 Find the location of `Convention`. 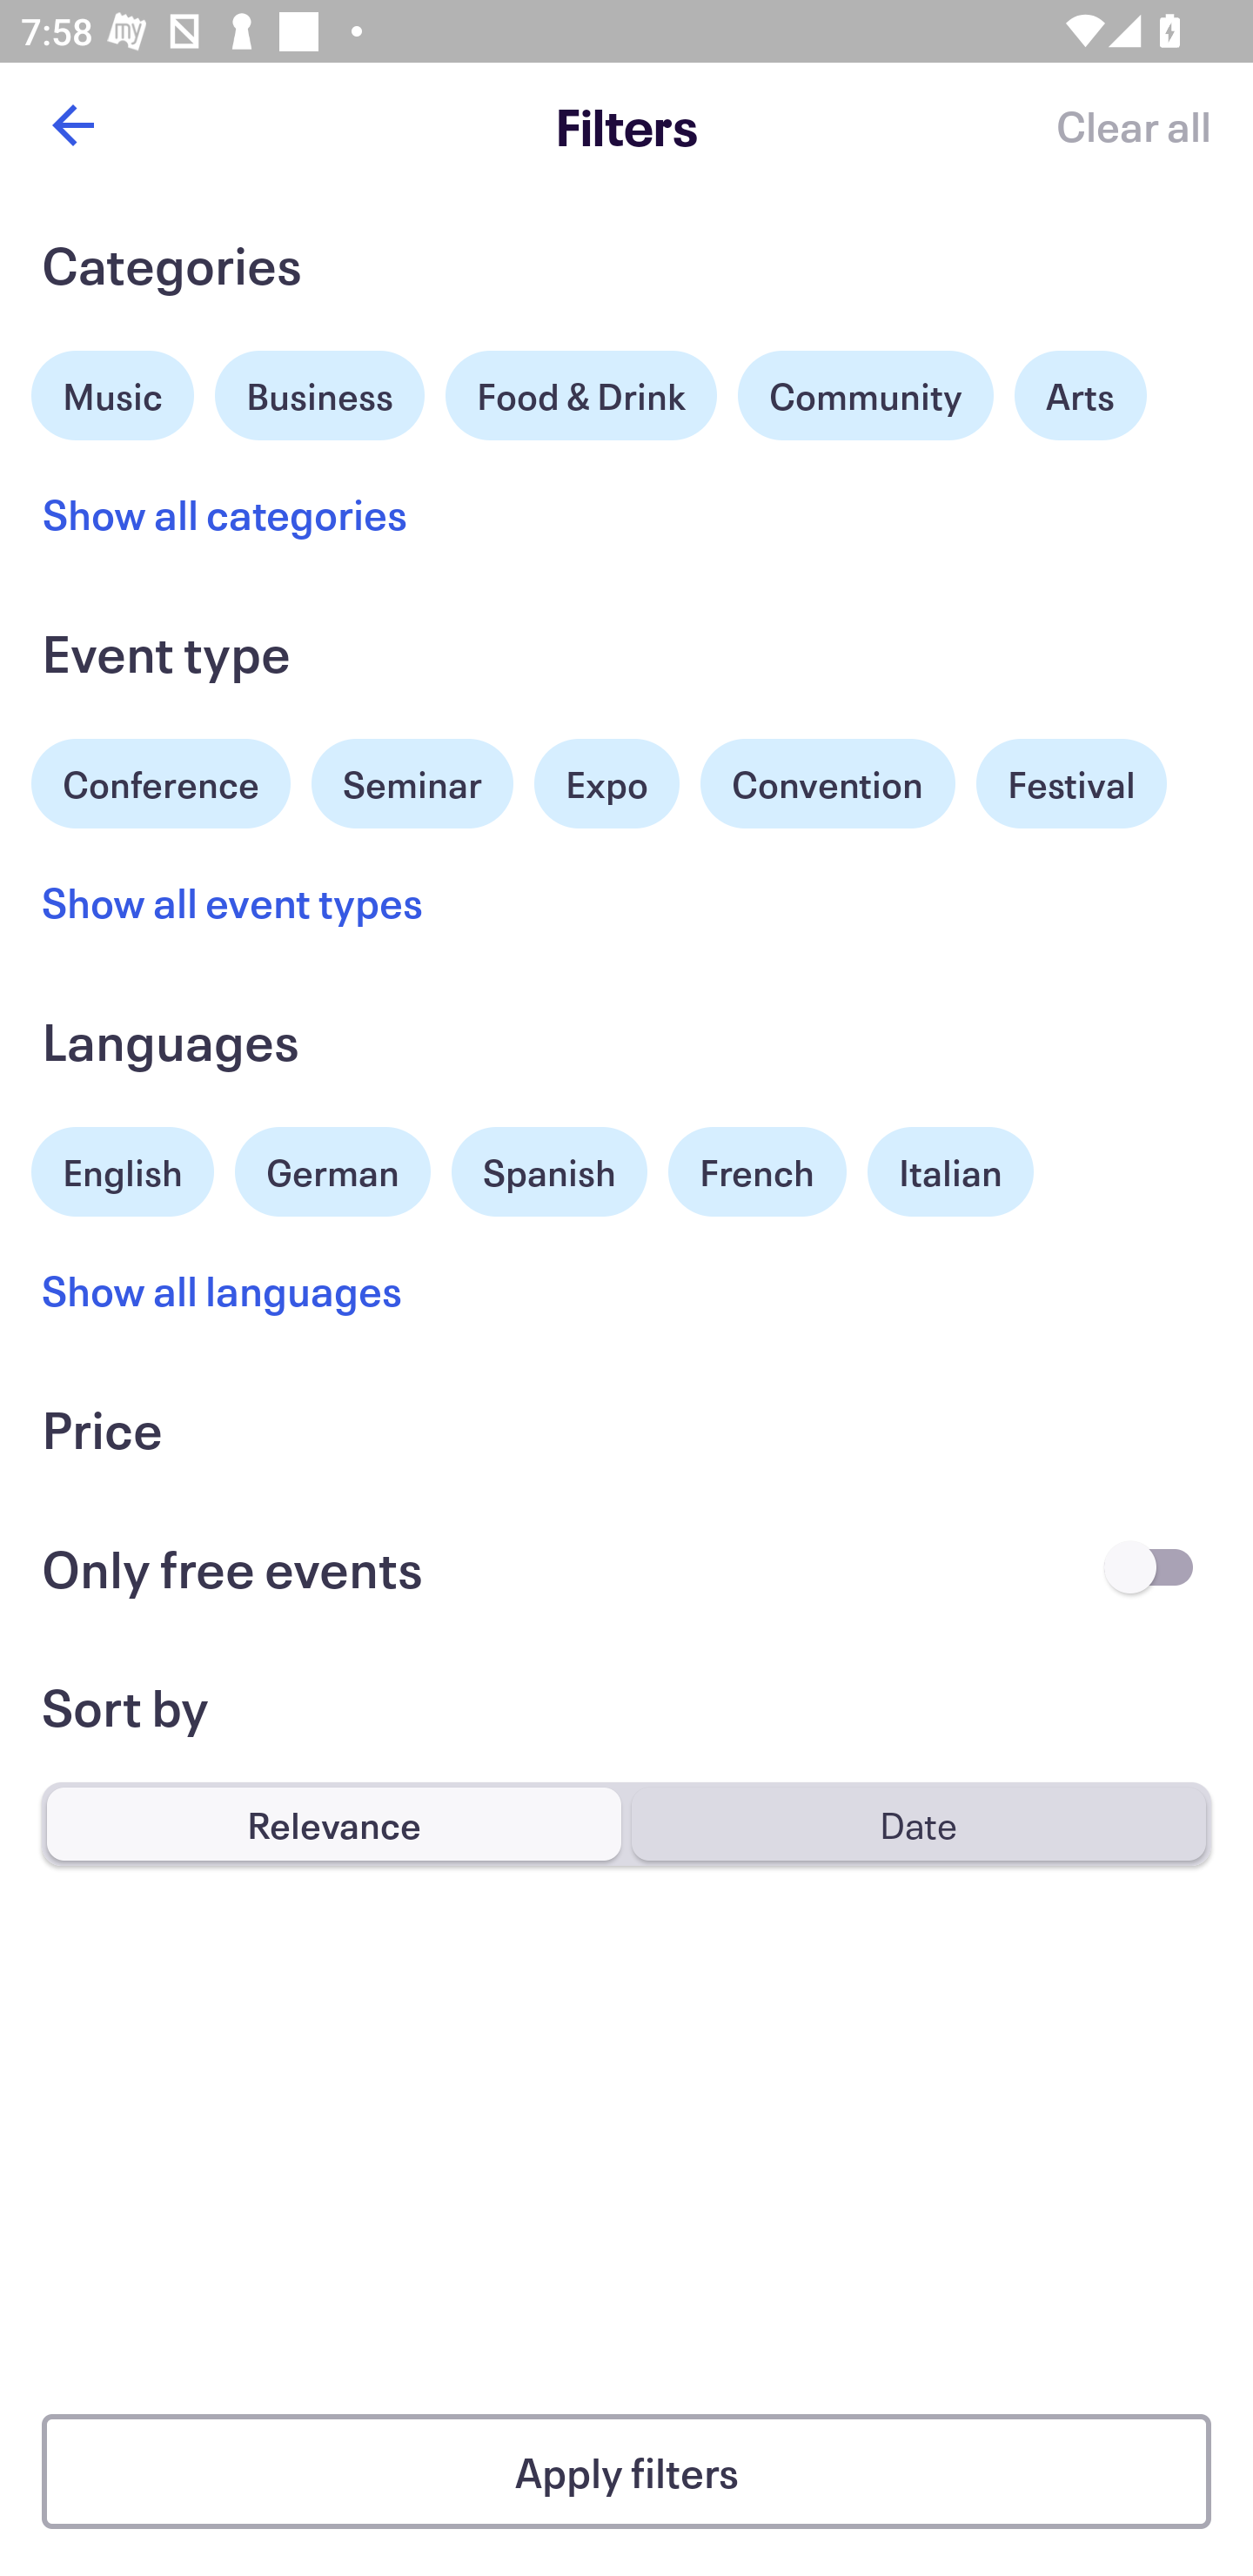

Convention is located at coordinates (827, 783).